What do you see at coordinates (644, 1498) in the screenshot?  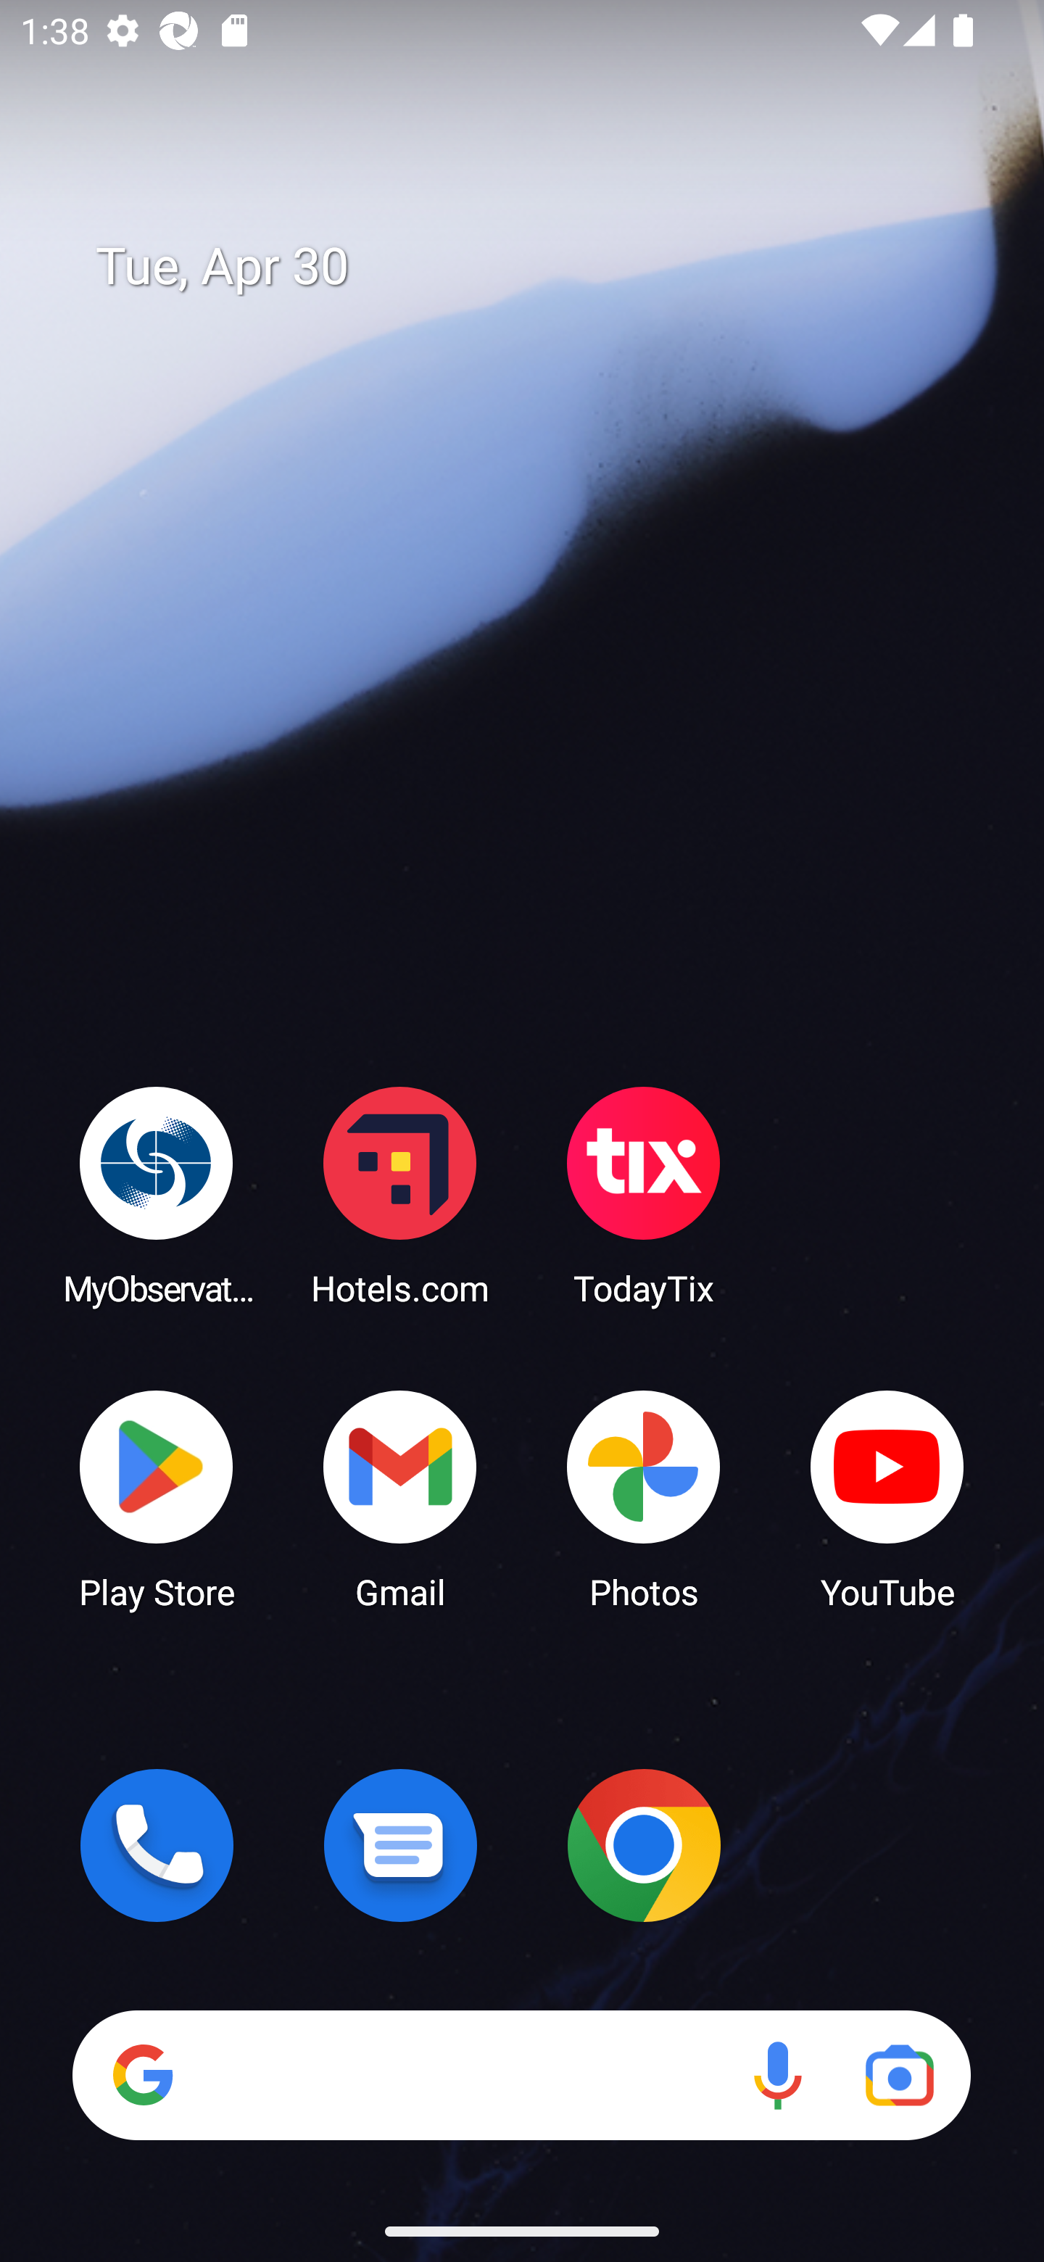 I see `Photos` at bounding box center [644, 1498].